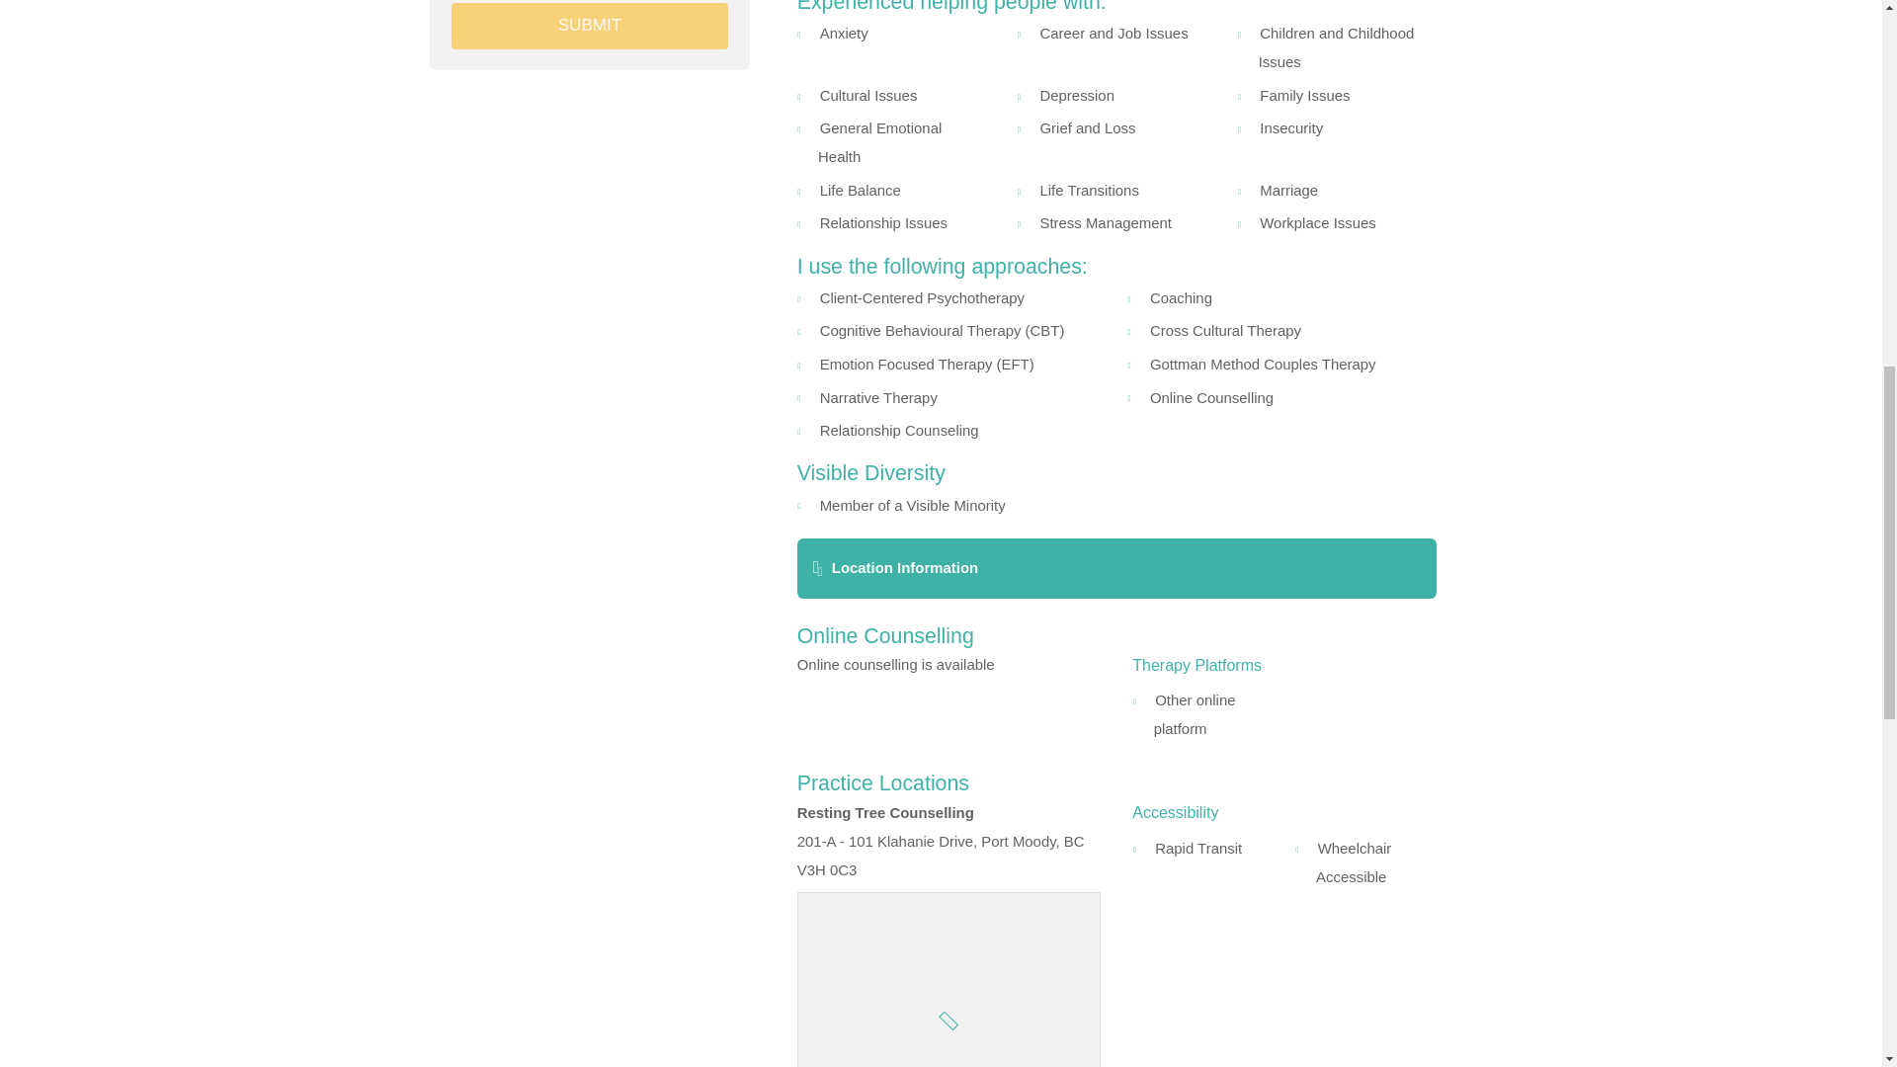 The width and height of the screenshot is (1897, 1067). Describe the element at coordinates (1116, 568) in the screenshot. I see `Location Information` at that location.